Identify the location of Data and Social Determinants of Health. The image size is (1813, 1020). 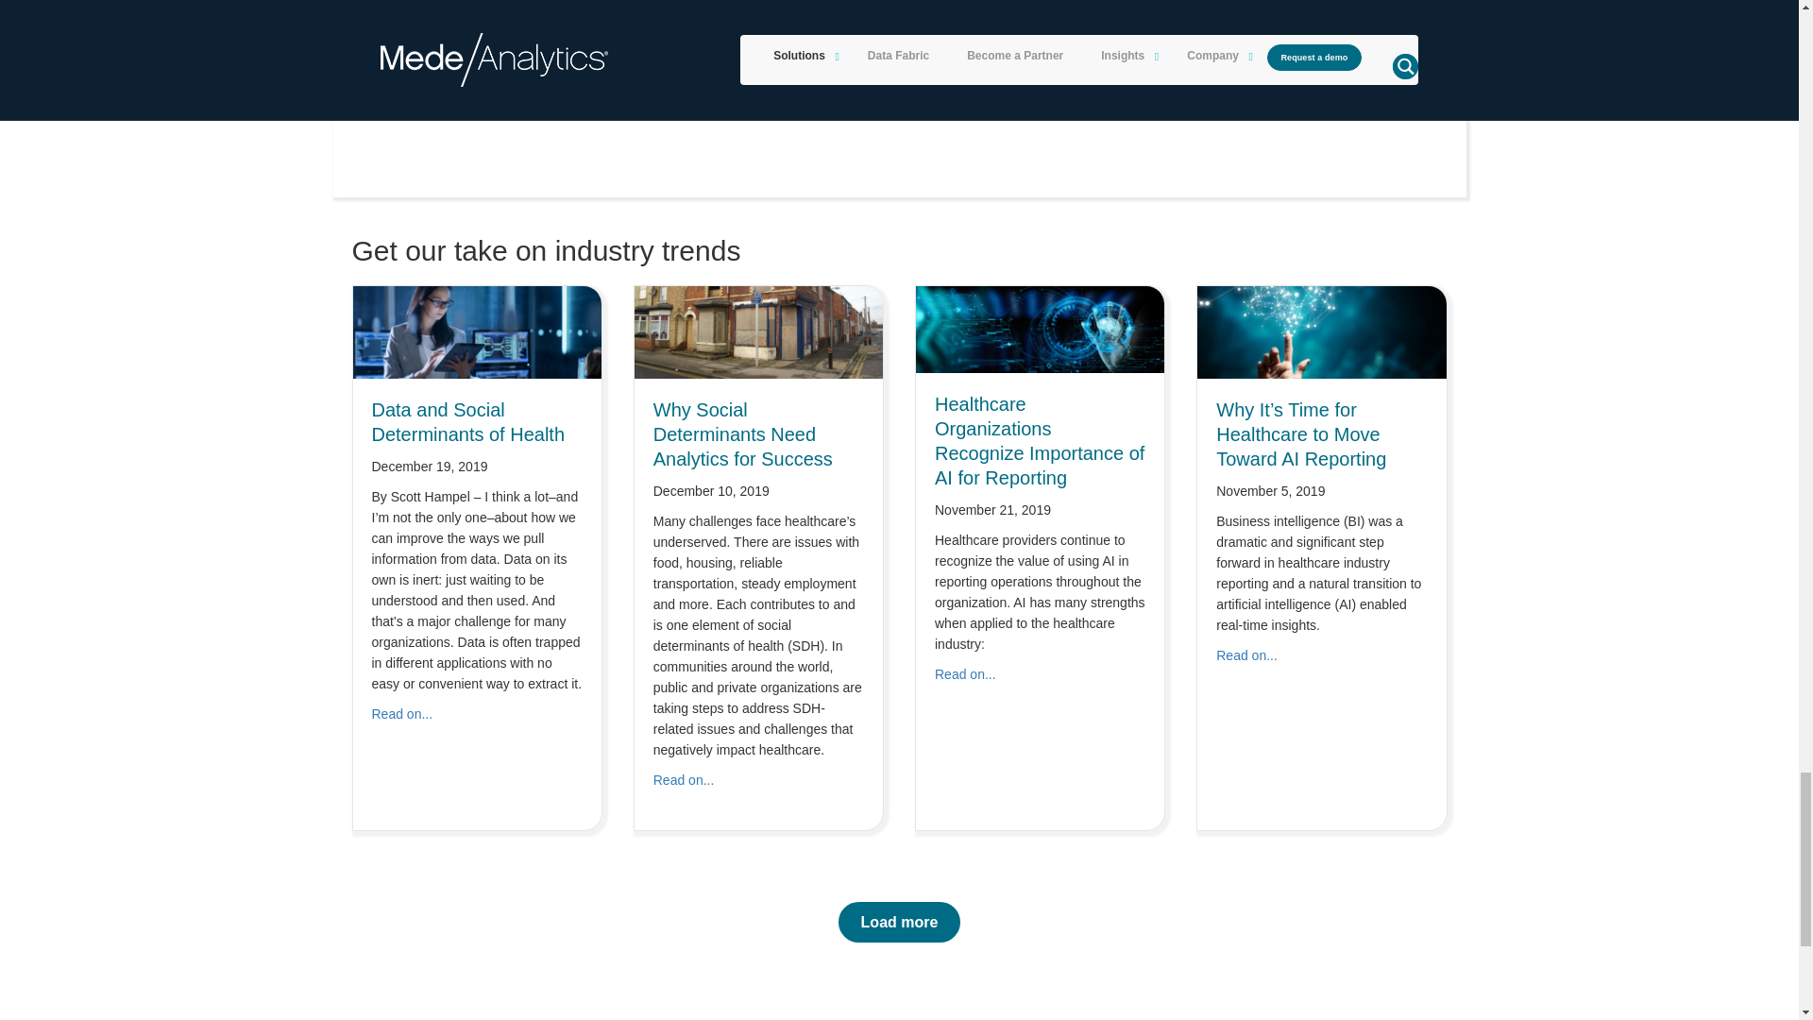
(468, 421).